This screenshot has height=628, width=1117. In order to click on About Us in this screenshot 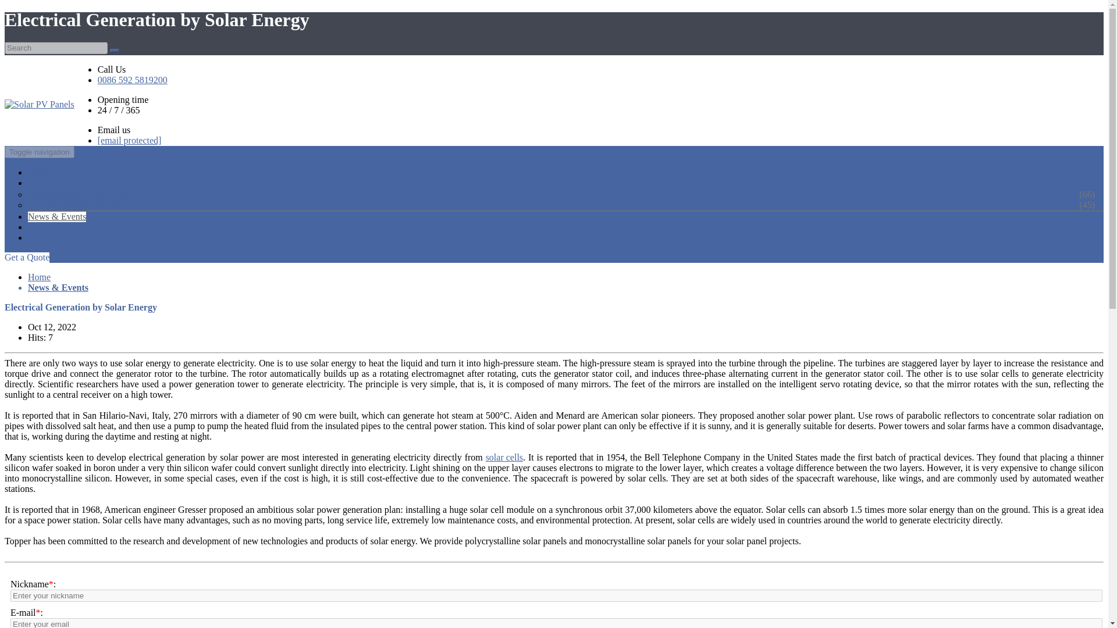, I will do `click(45, 227)`.